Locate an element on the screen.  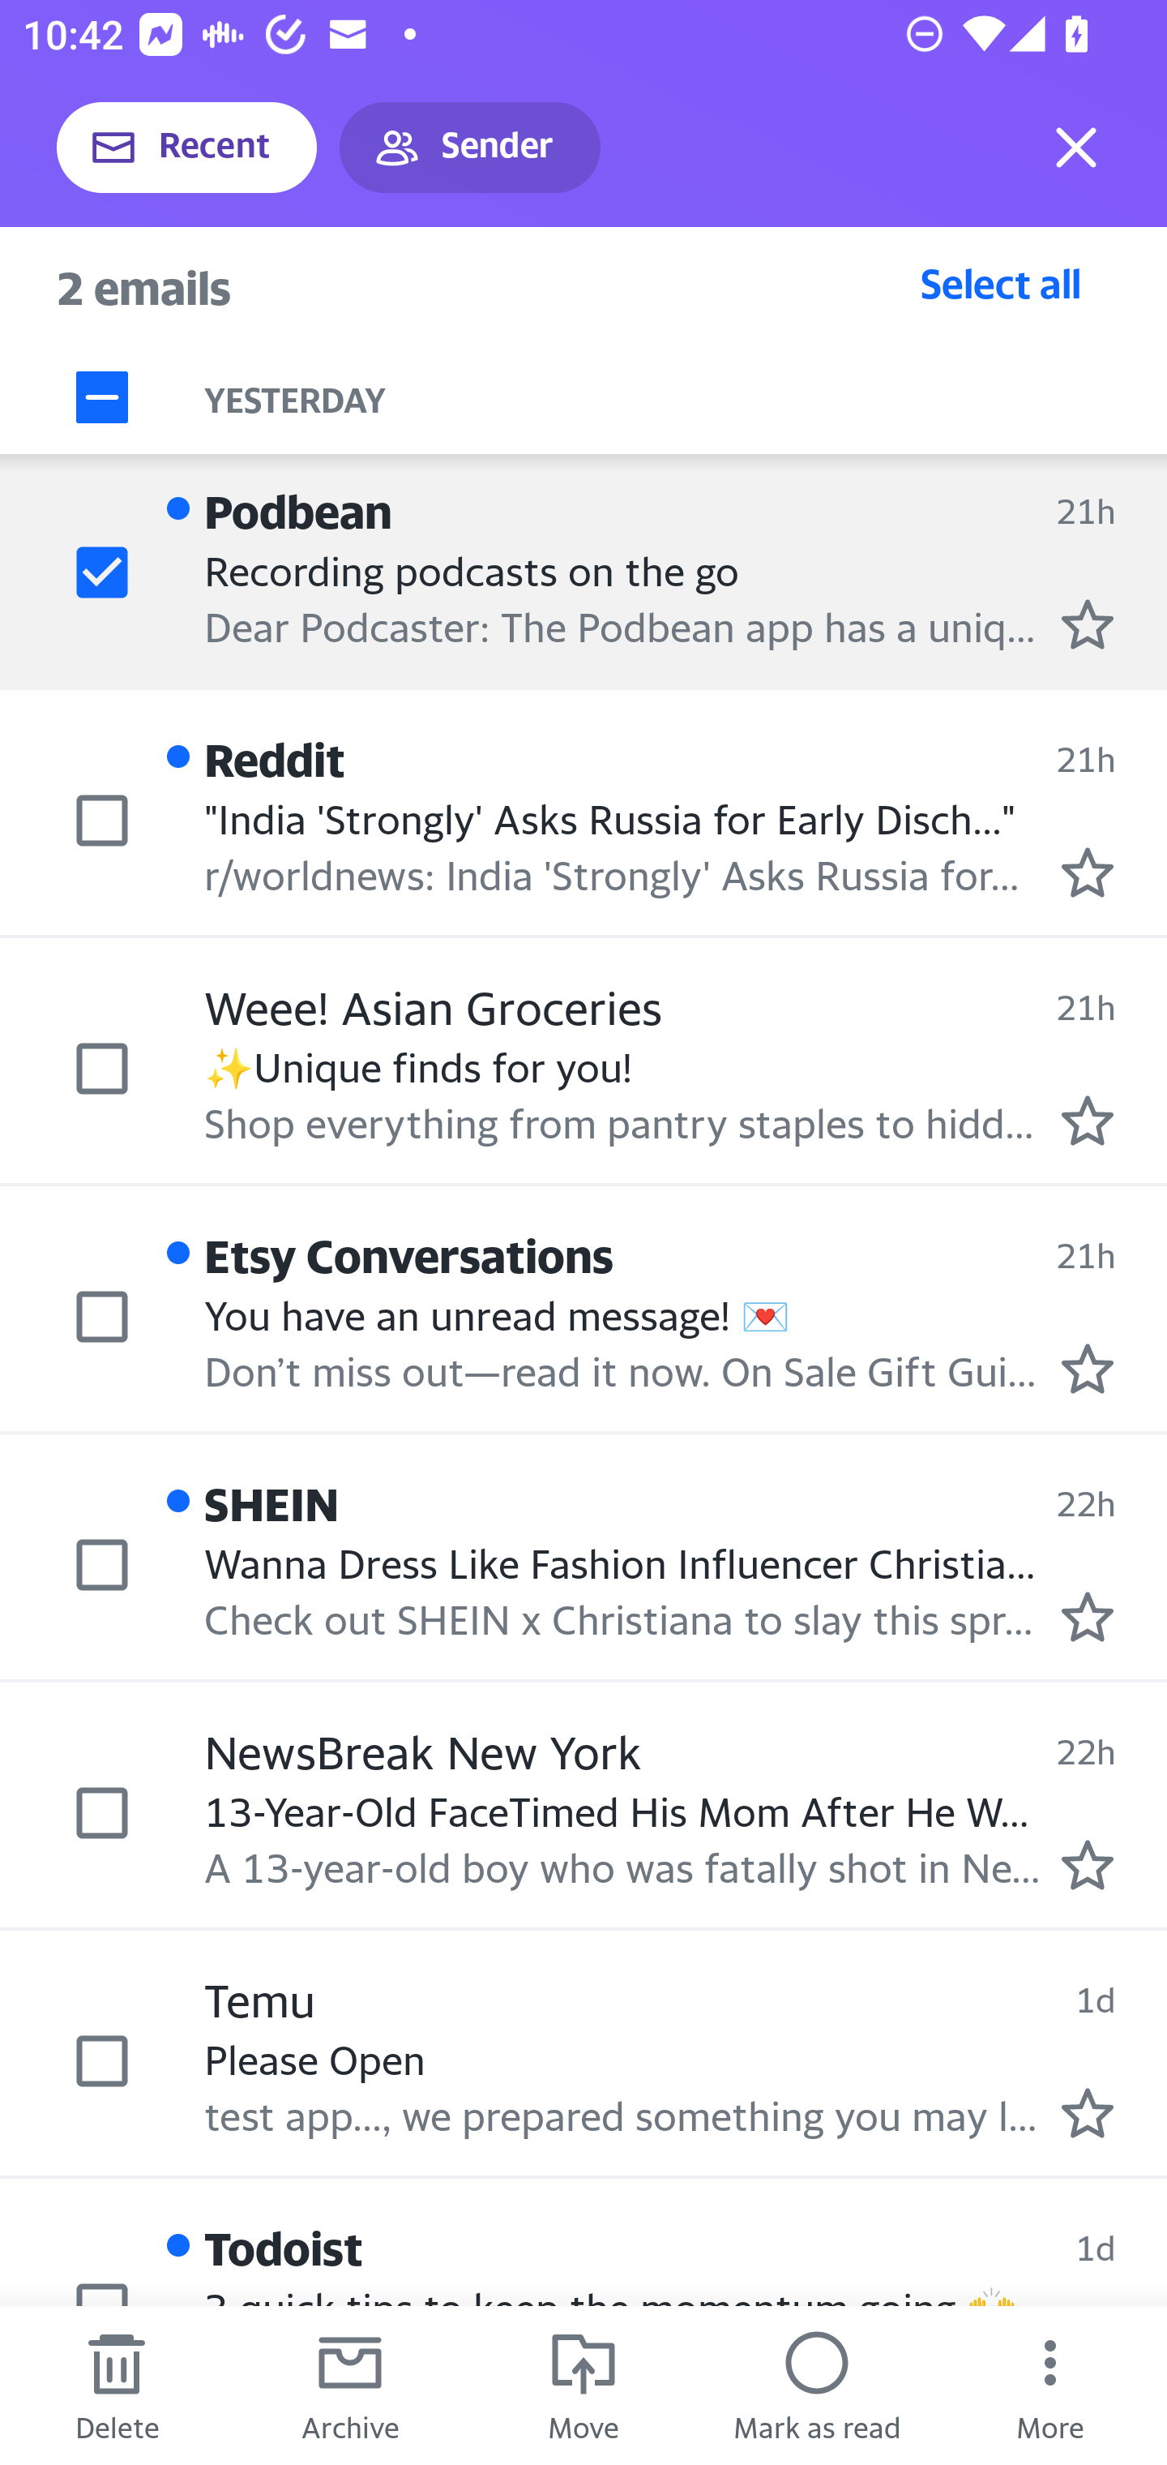
Mark as starred. is located at coordinates (1088, 1864).